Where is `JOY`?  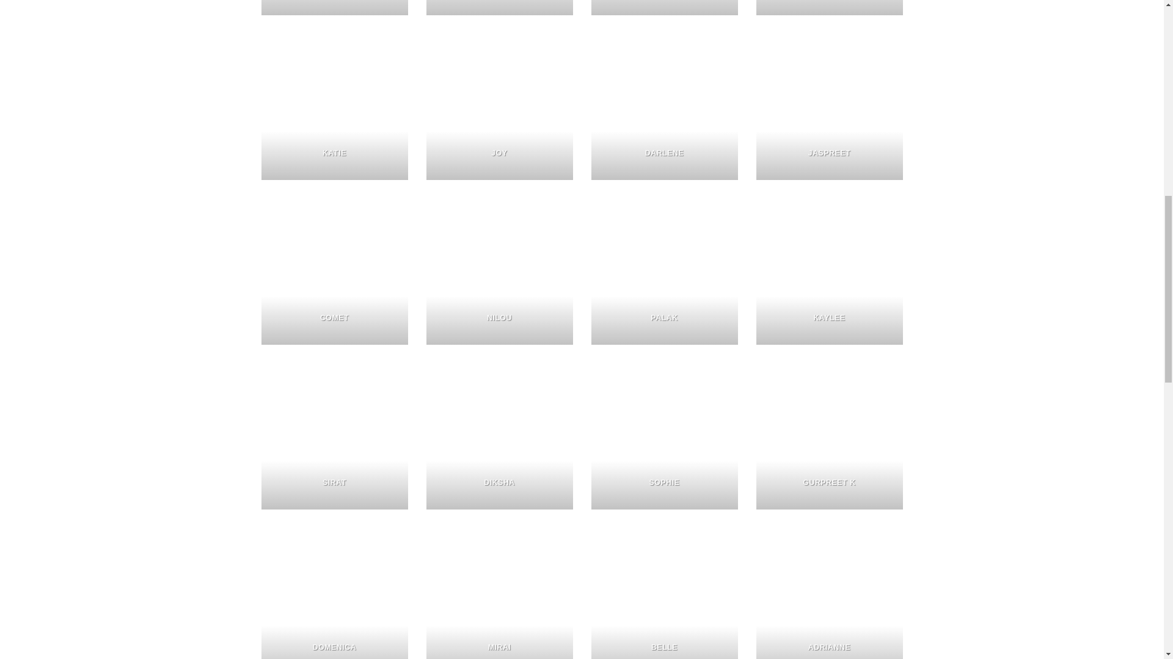 JOY is located at coordinates (500, 106).